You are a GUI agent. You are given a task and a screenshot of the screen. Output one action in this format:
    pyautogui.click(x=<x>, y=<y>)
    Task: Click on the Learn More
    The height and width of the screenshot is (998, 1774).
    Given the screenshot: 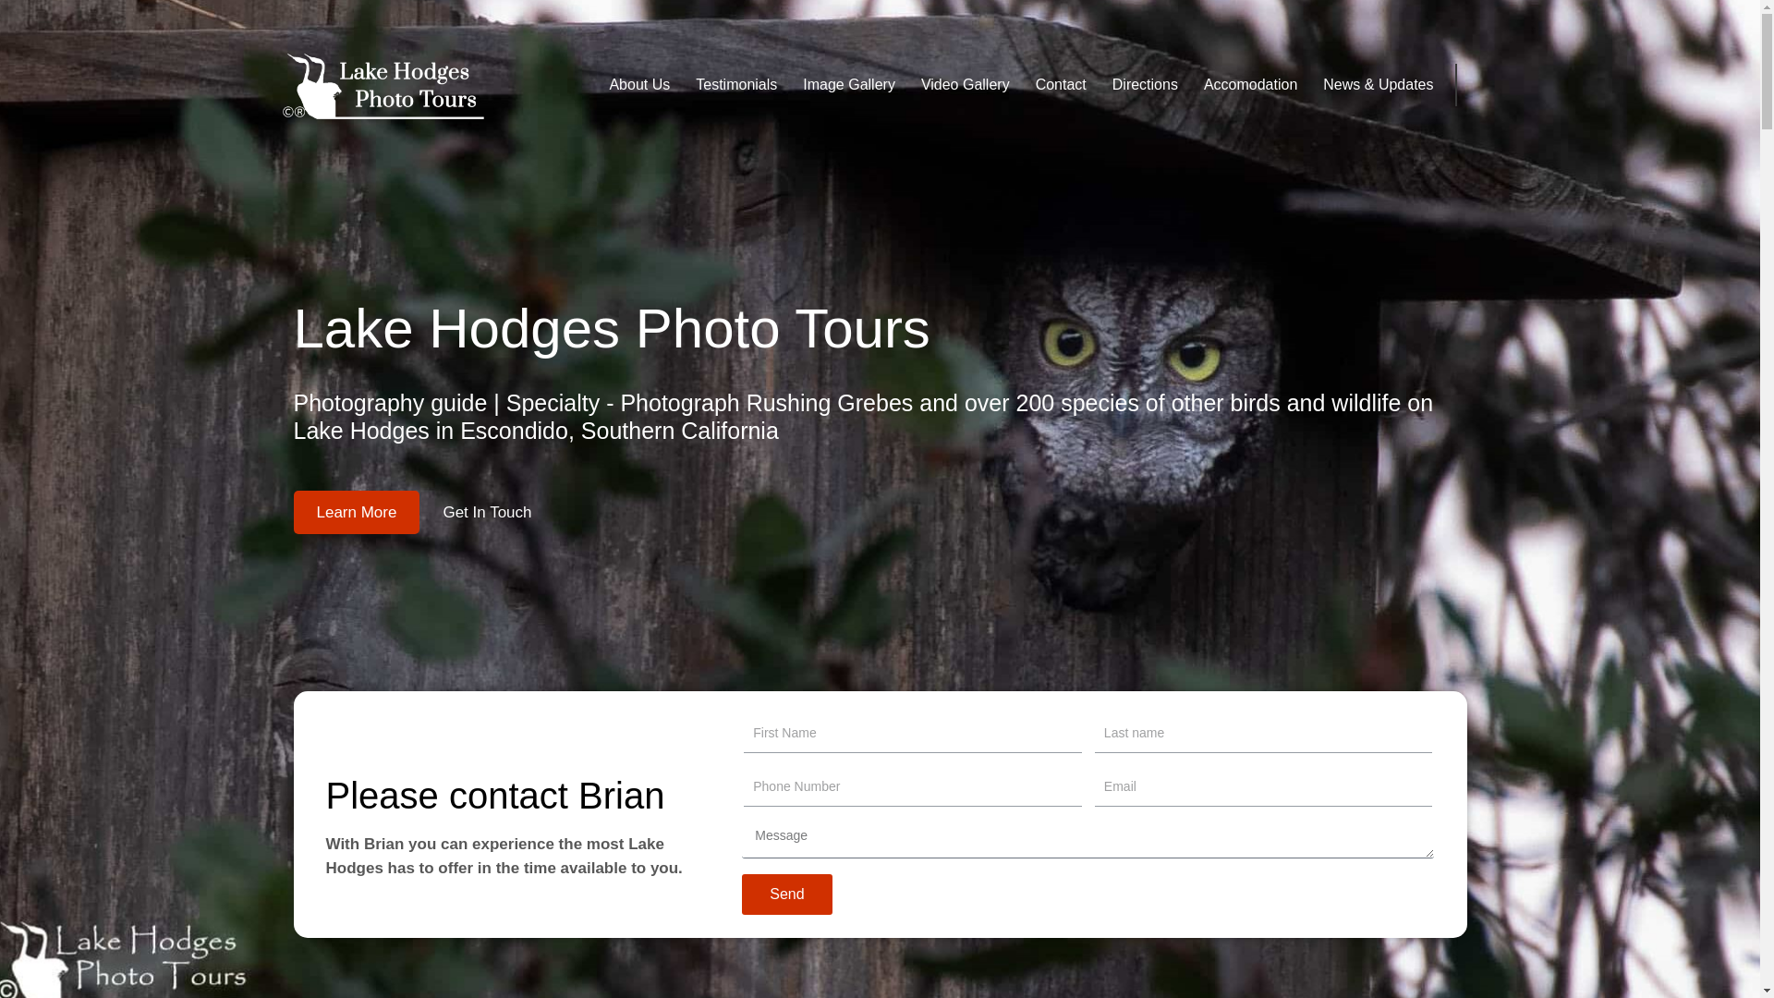 What is the action you would take?
    pyautogui.click(x=357, y=512)
    